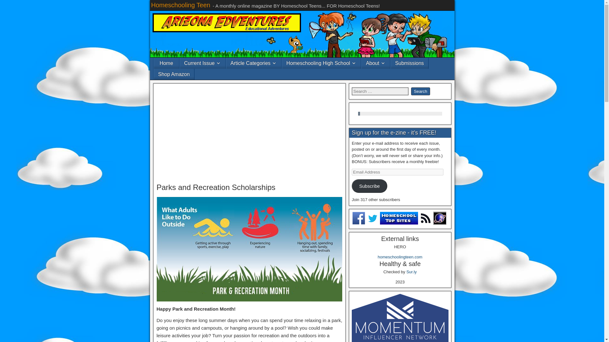 This screenshot has width=609, height=342. I want to click on About, so click(376, 63).